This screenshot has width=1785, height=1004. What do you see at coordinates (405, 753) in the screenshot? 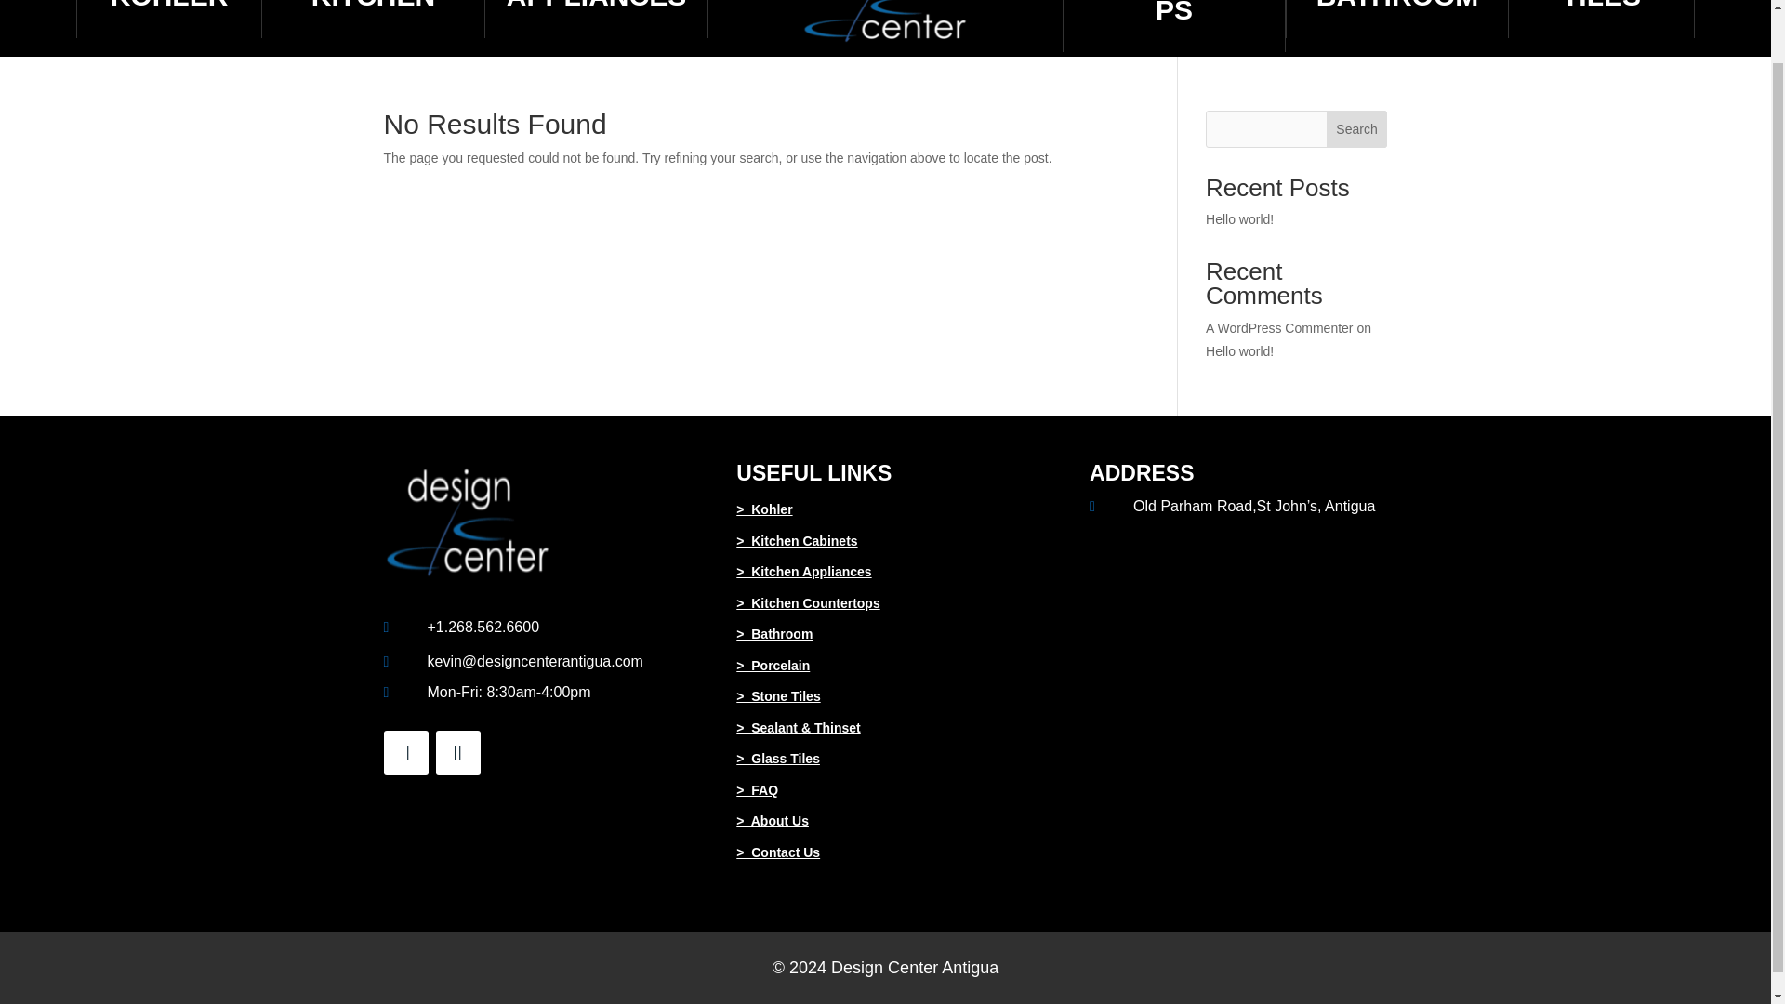
I see `Follow on Facebook` at bounding box center [405, 753].